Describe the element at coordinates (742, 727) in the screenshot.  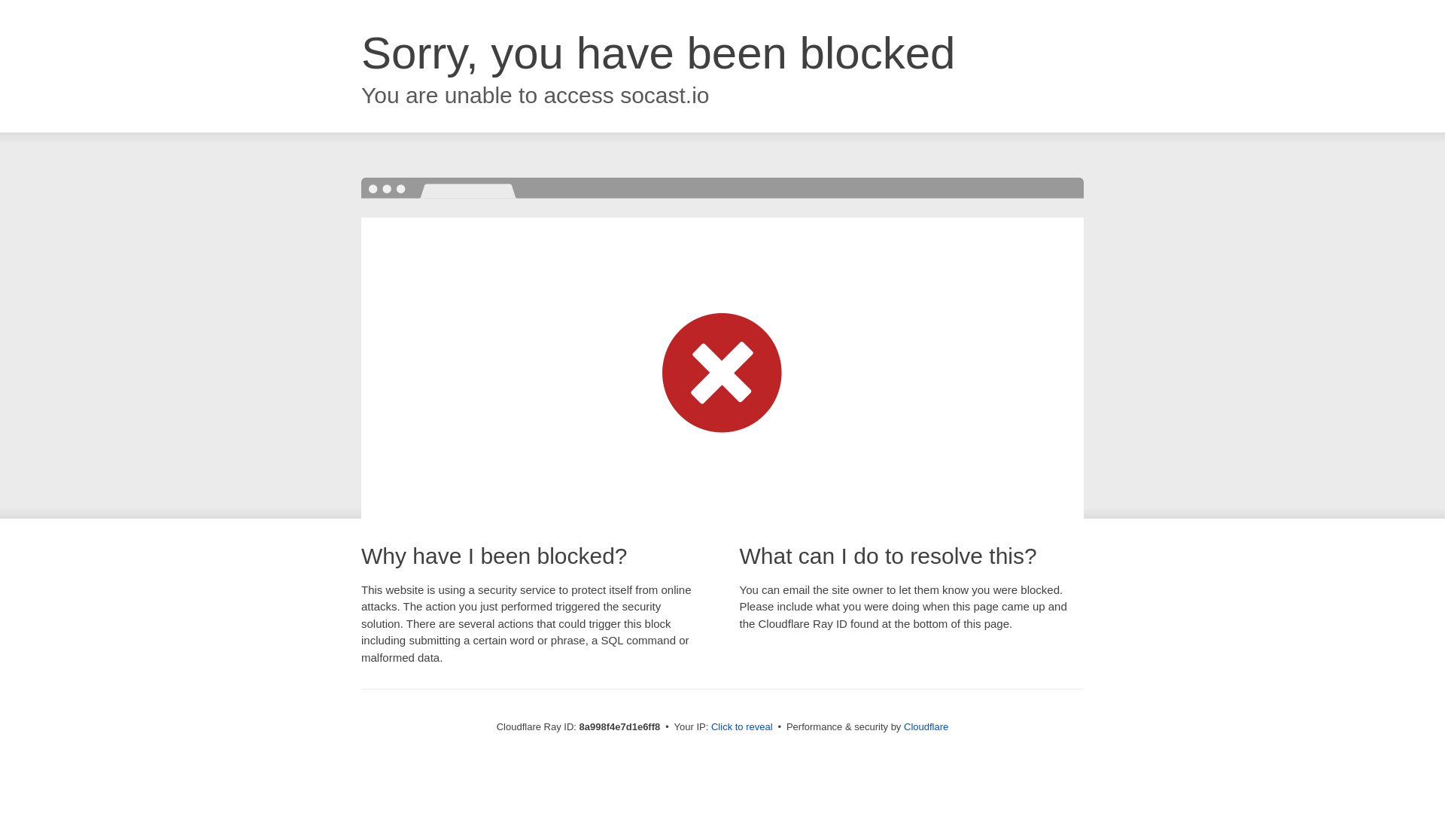
I see `Click to reveal` at that location.